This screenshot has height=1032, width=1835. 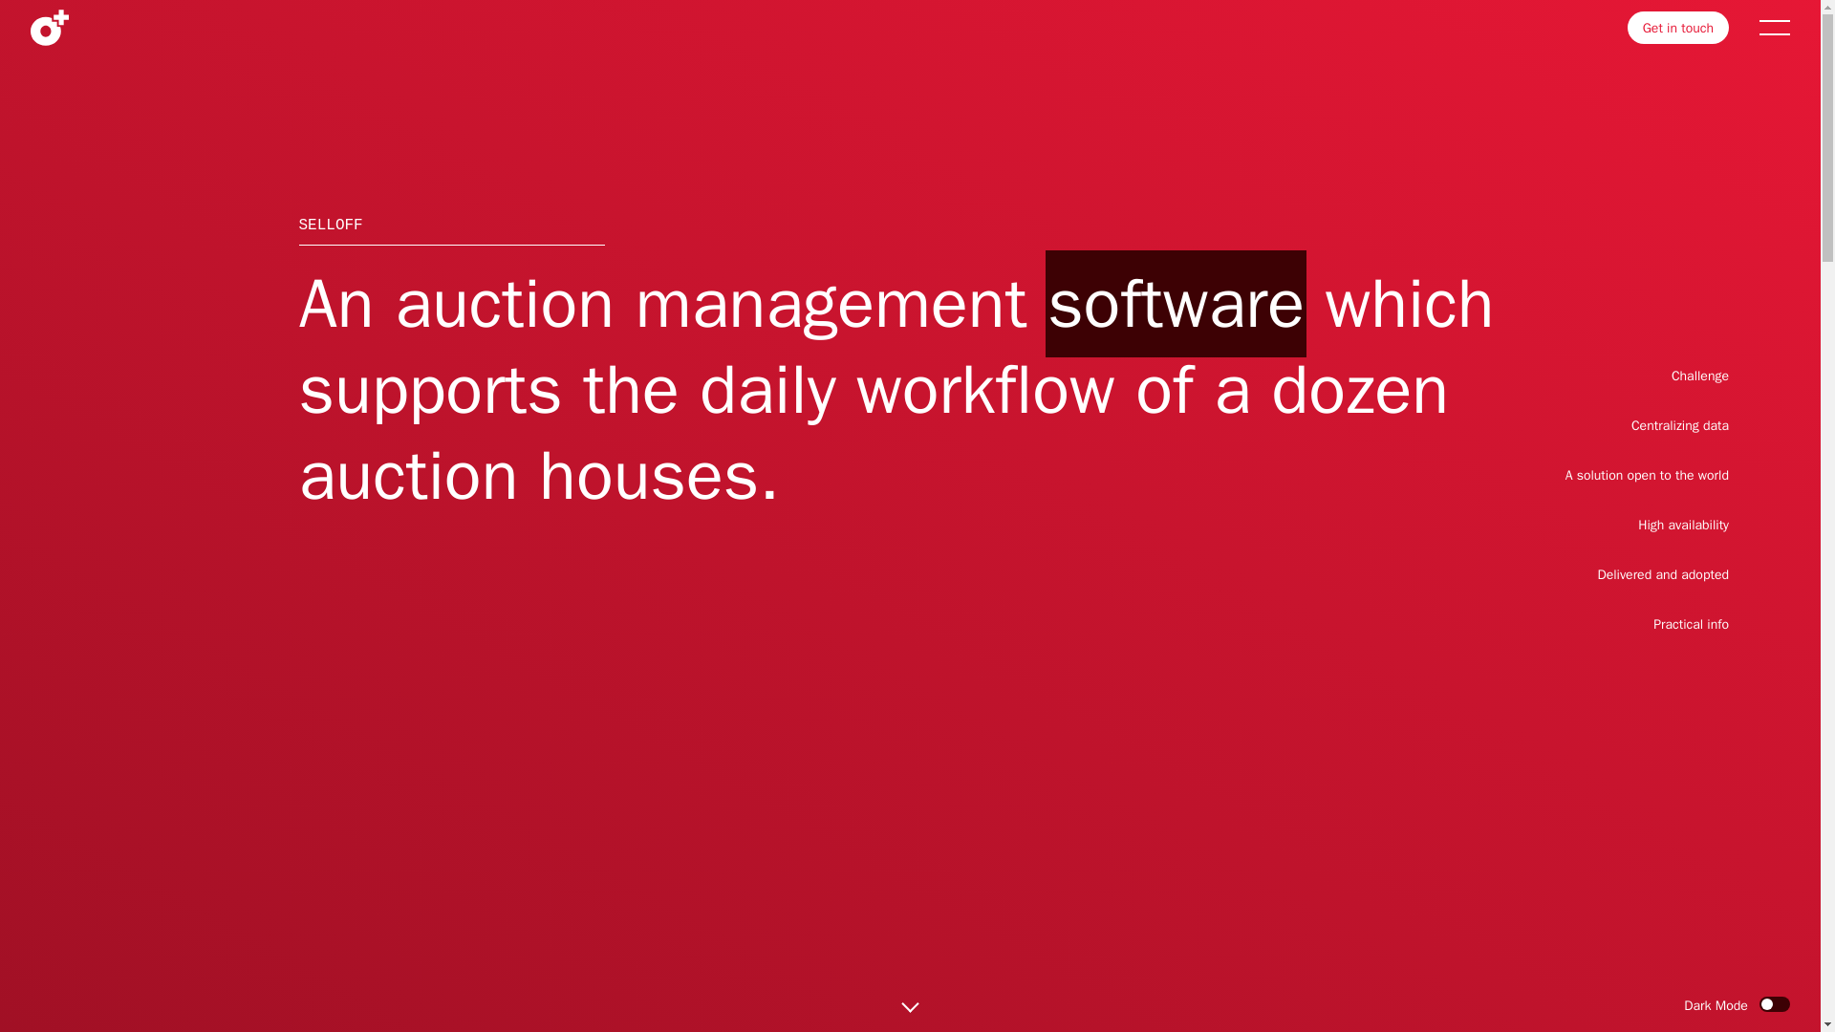 I want to click on Delivered and adopted, so click(x=1662, y=574).